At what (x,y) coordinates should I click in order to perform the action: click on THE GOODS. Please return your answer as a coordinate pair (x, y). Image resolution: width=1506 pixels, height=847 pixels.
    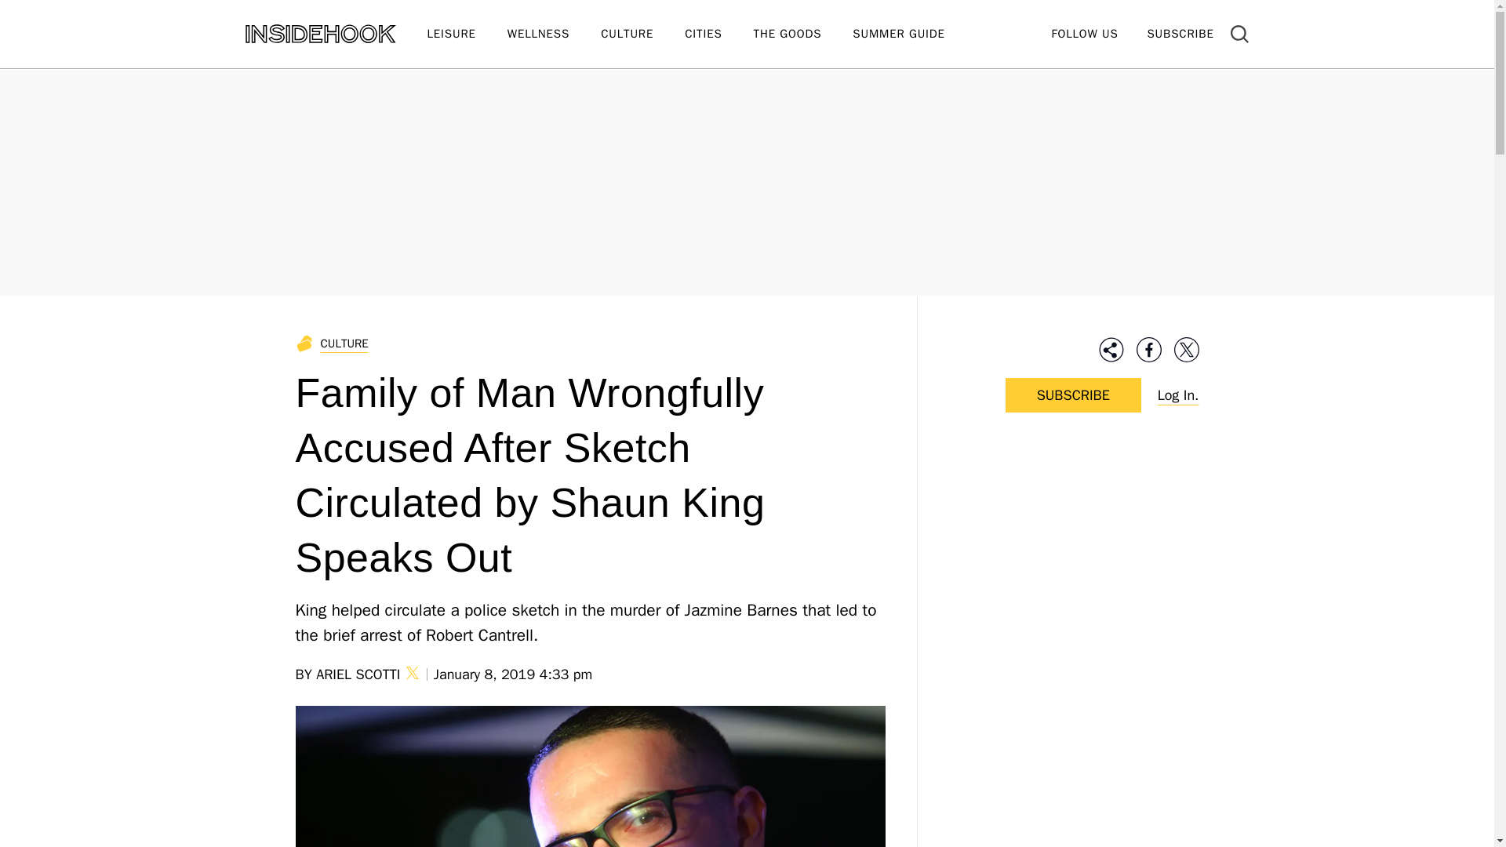
    Looking at the image, I should click on (803, 35).